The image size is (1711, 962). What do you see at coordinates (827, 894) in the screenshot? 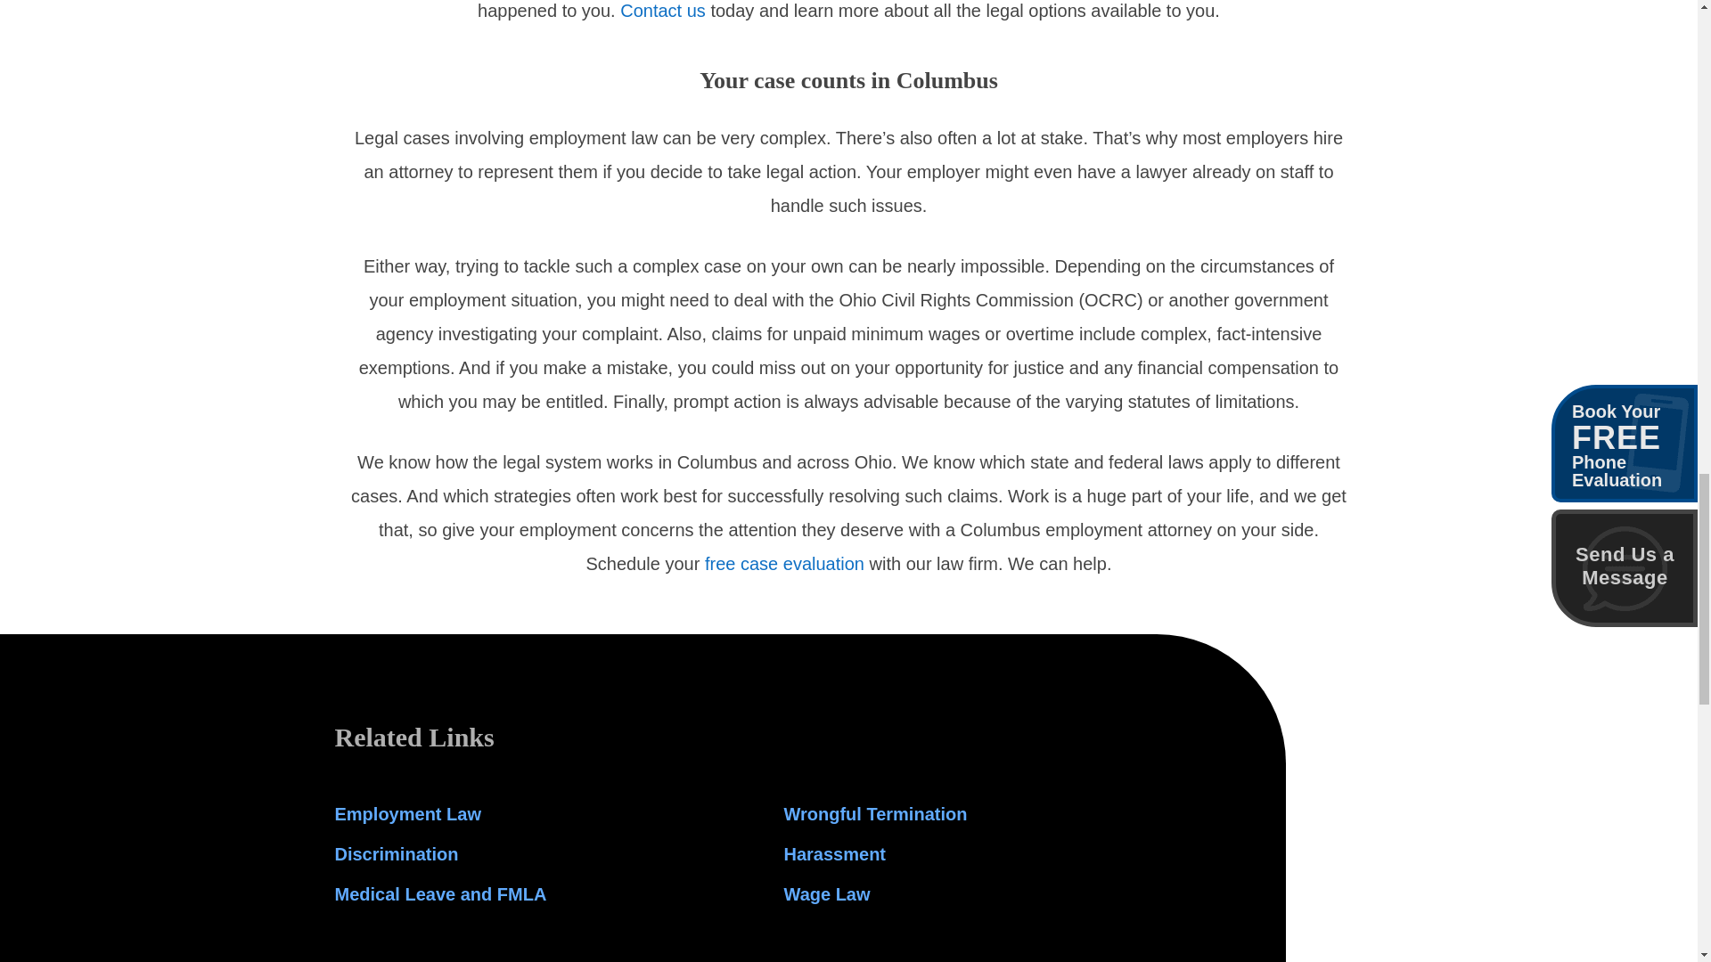
I see `Wage Law` at bounding box center [827, 894].